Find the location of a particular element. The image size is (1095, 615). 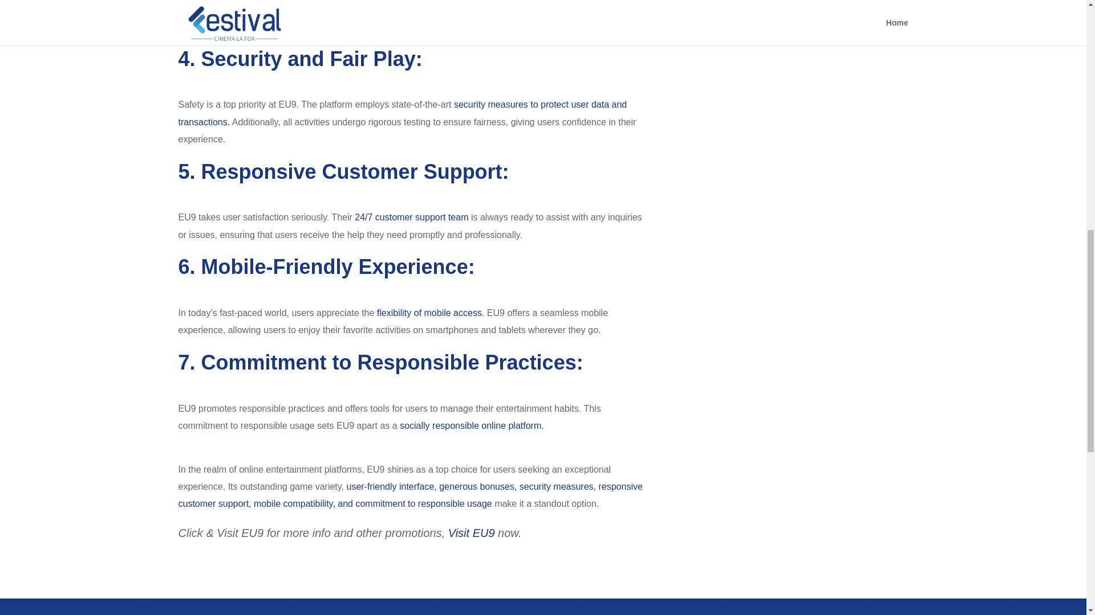

security measures to protect user data and transactions. is located at coordinates (401, 113).